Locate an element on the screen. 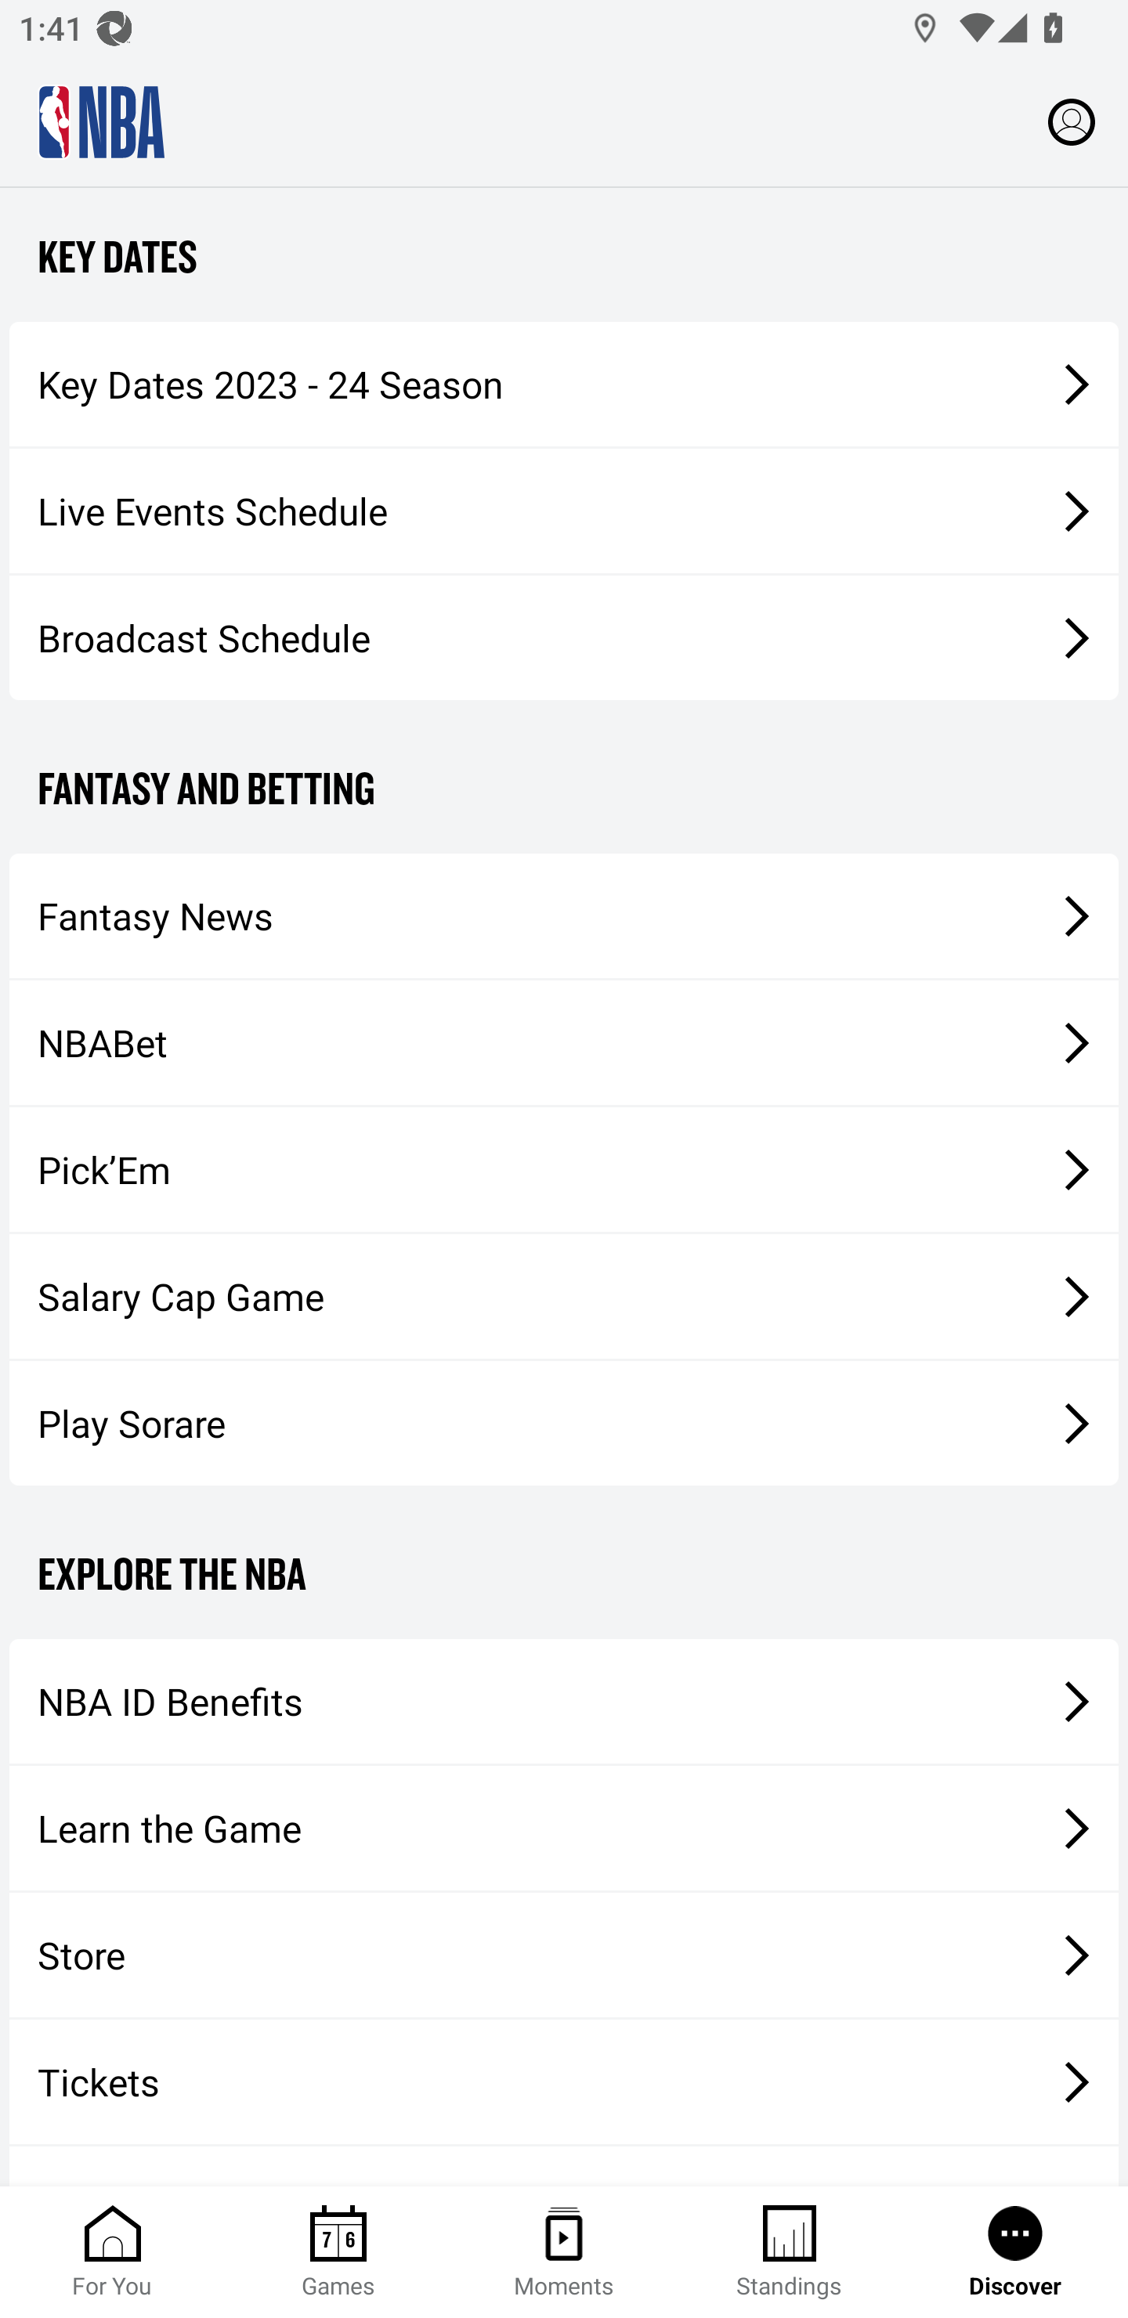 Image resolution: width=1128 pixels, height=2318 pixels. Play Sorare is located at coordinates (564, 1423).